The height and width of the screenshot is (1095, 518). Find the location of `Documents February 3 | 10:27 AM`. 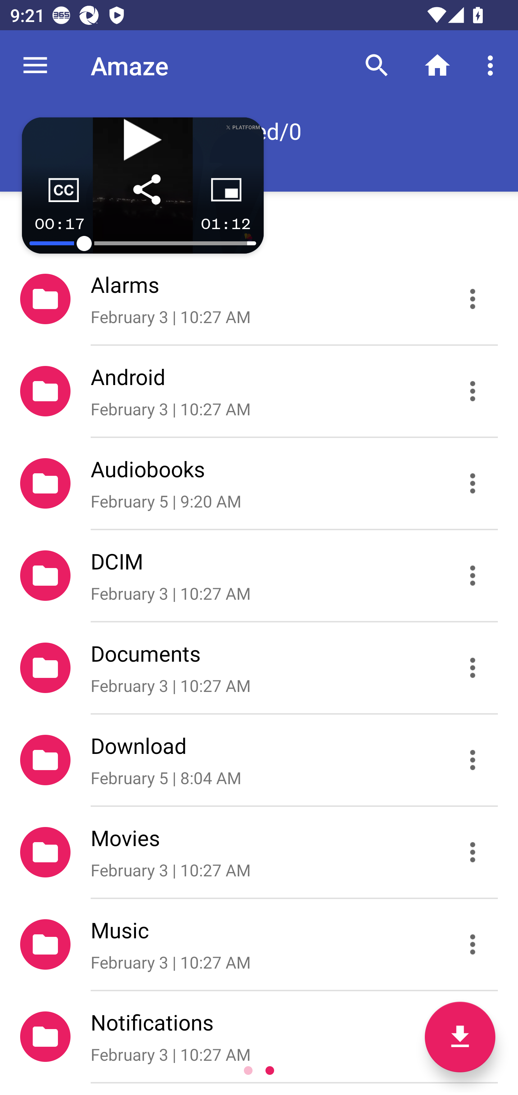

Documents February 3 | 10:27 AM is located at coordinates (259, 667).